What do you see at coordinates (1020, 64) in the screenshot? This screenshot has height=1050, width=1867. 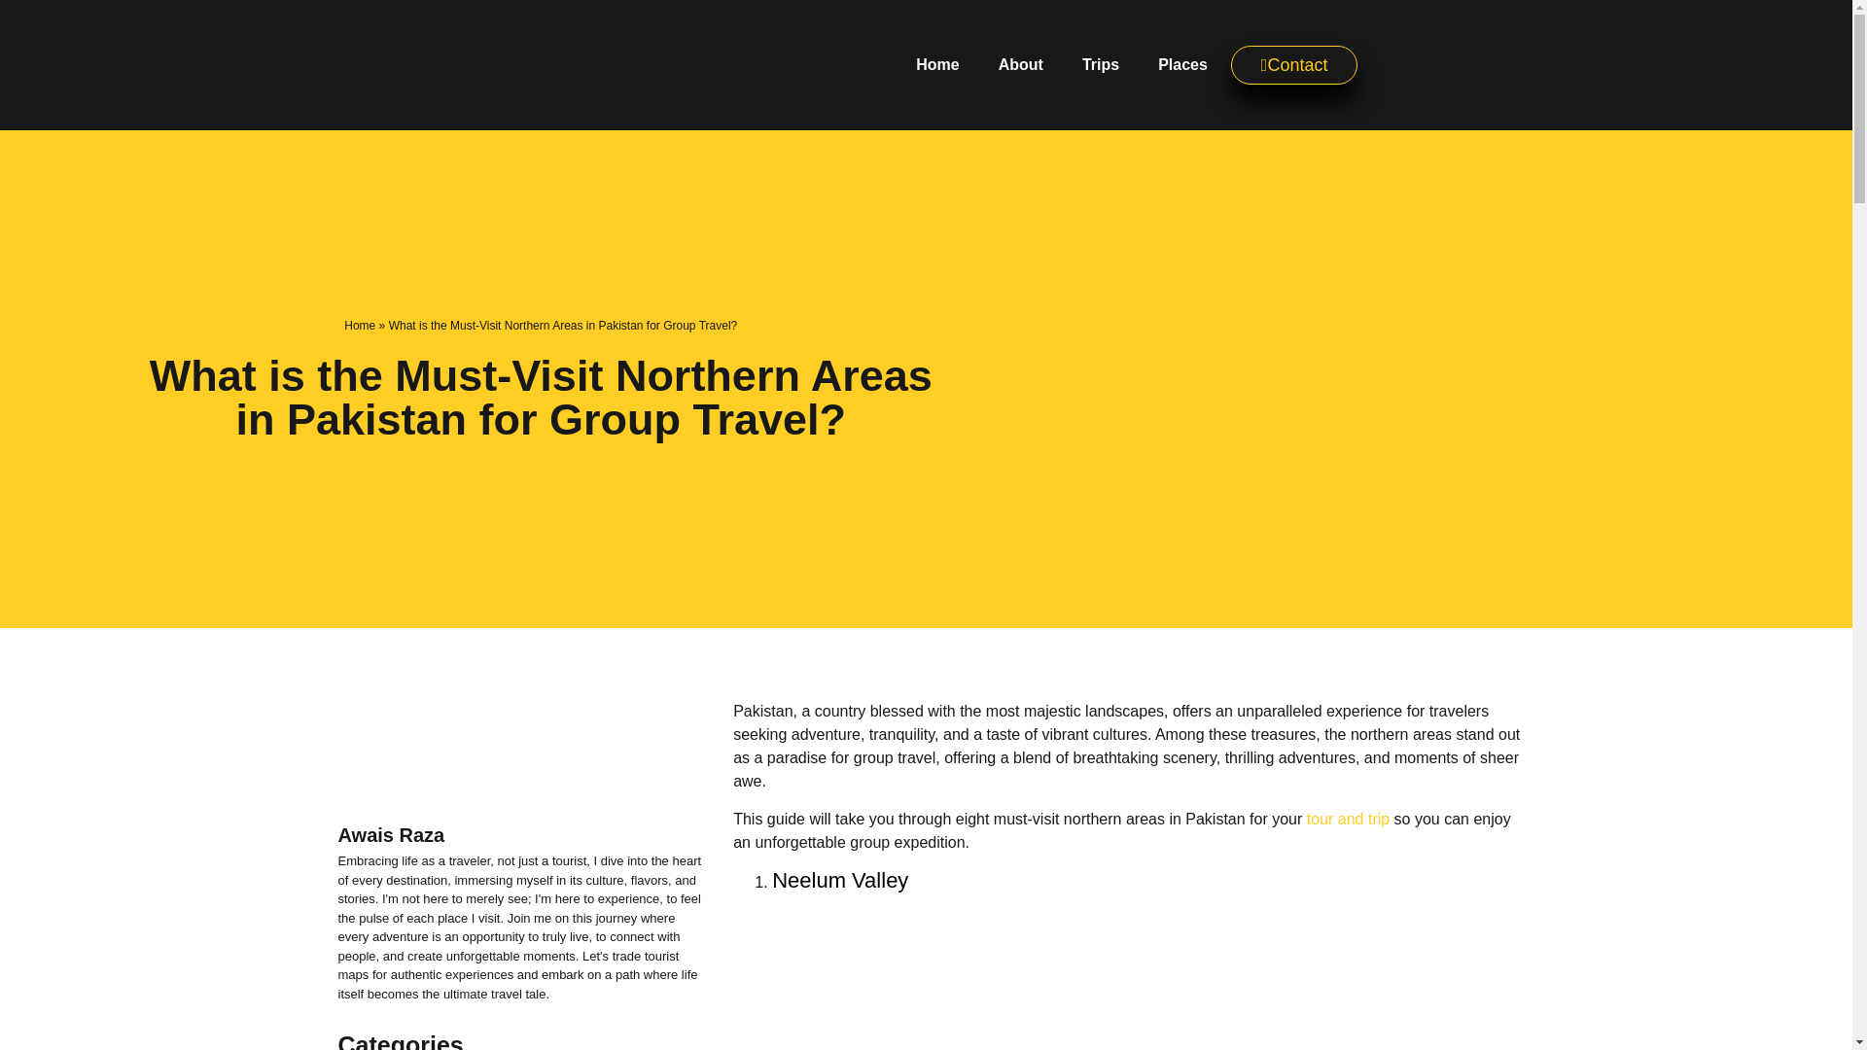 I see `About` at bounding box center [1020, 64].